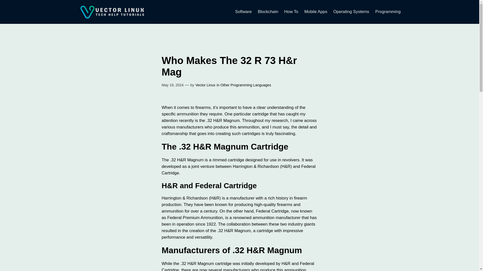  I want to click on How To, so click(291, 12).